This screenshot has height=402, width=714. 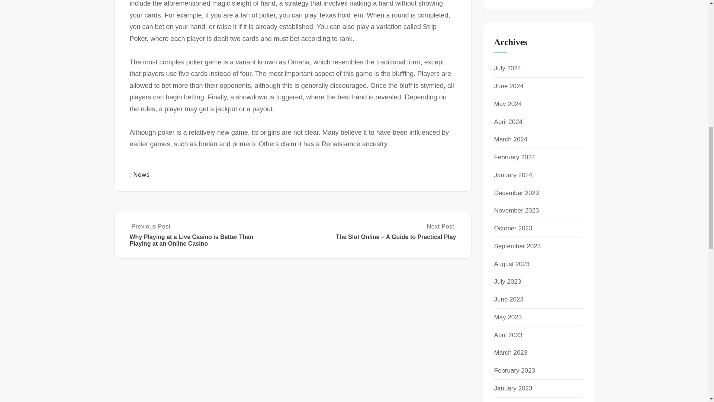 I want to click on March 2024, so click(x=511, y=139).